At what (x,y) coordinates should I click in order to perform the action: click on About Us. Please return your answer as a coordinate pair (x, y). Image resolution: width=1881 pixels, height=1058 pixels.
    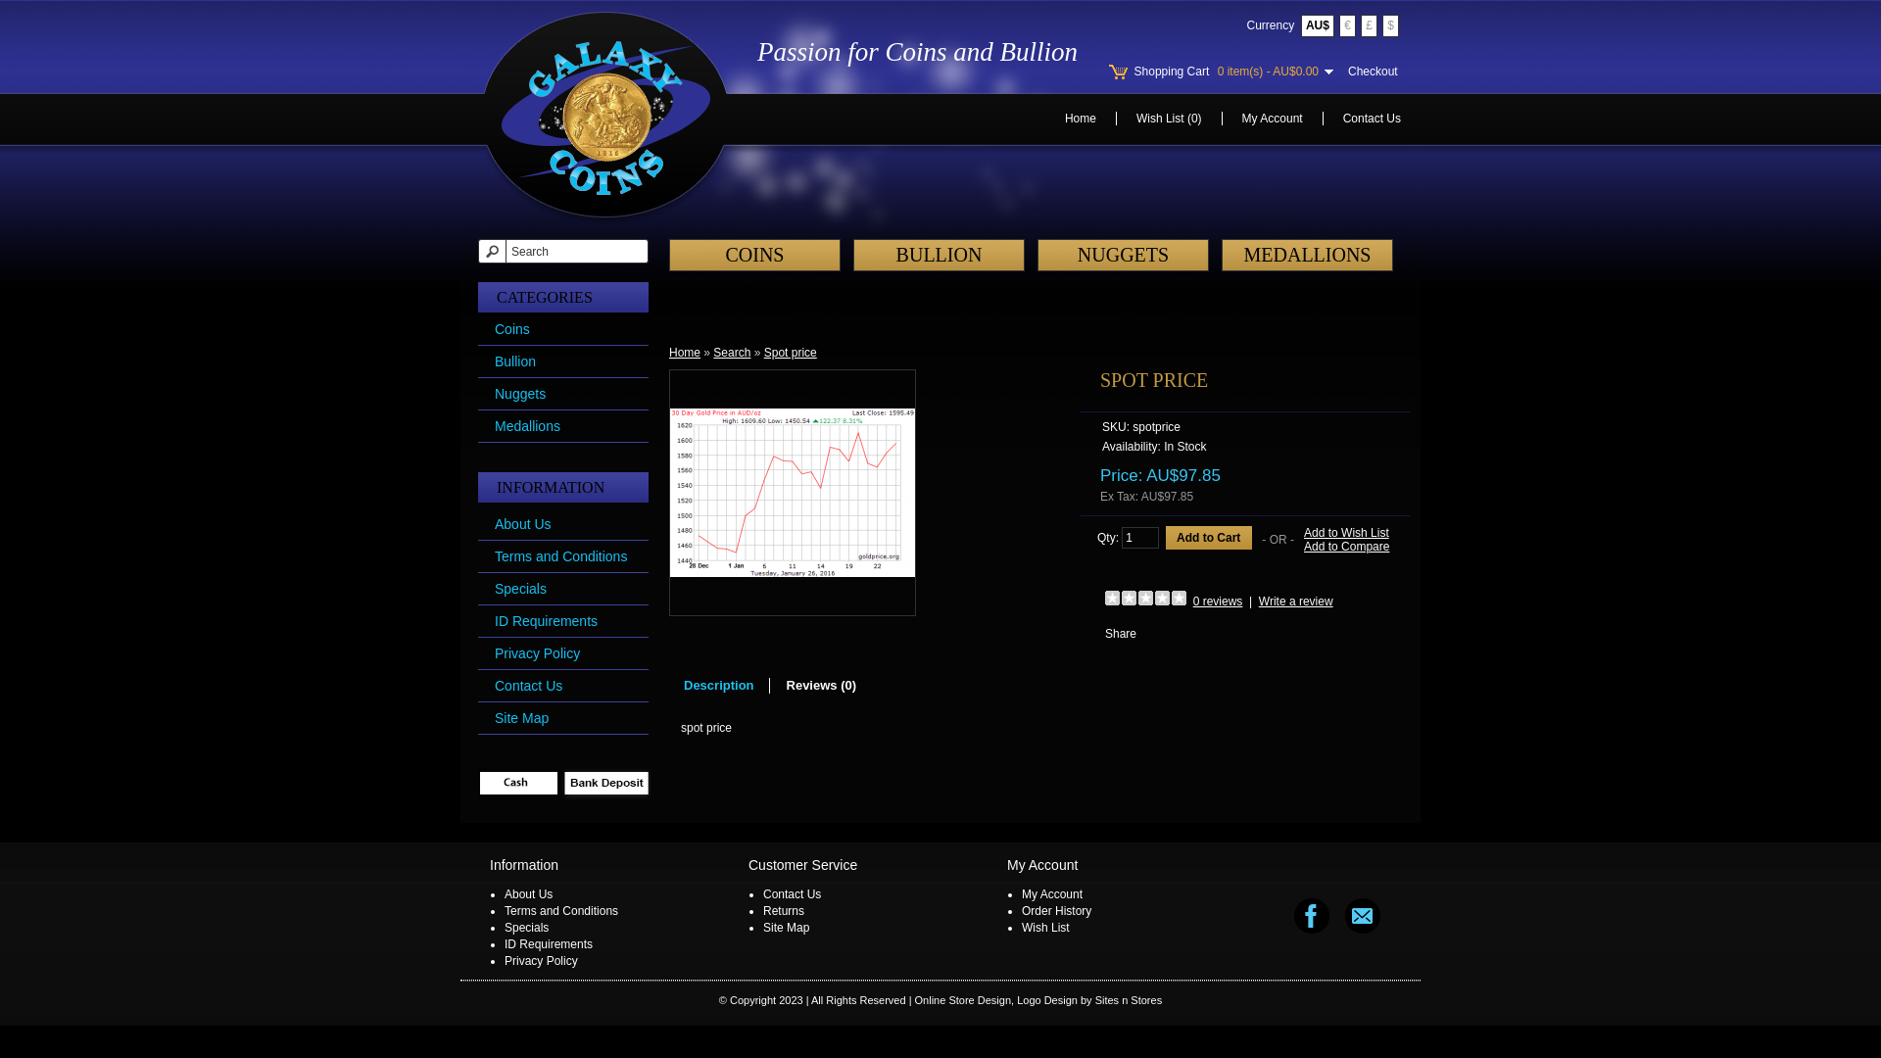
    Looking at the image, I should click on (529, 894).